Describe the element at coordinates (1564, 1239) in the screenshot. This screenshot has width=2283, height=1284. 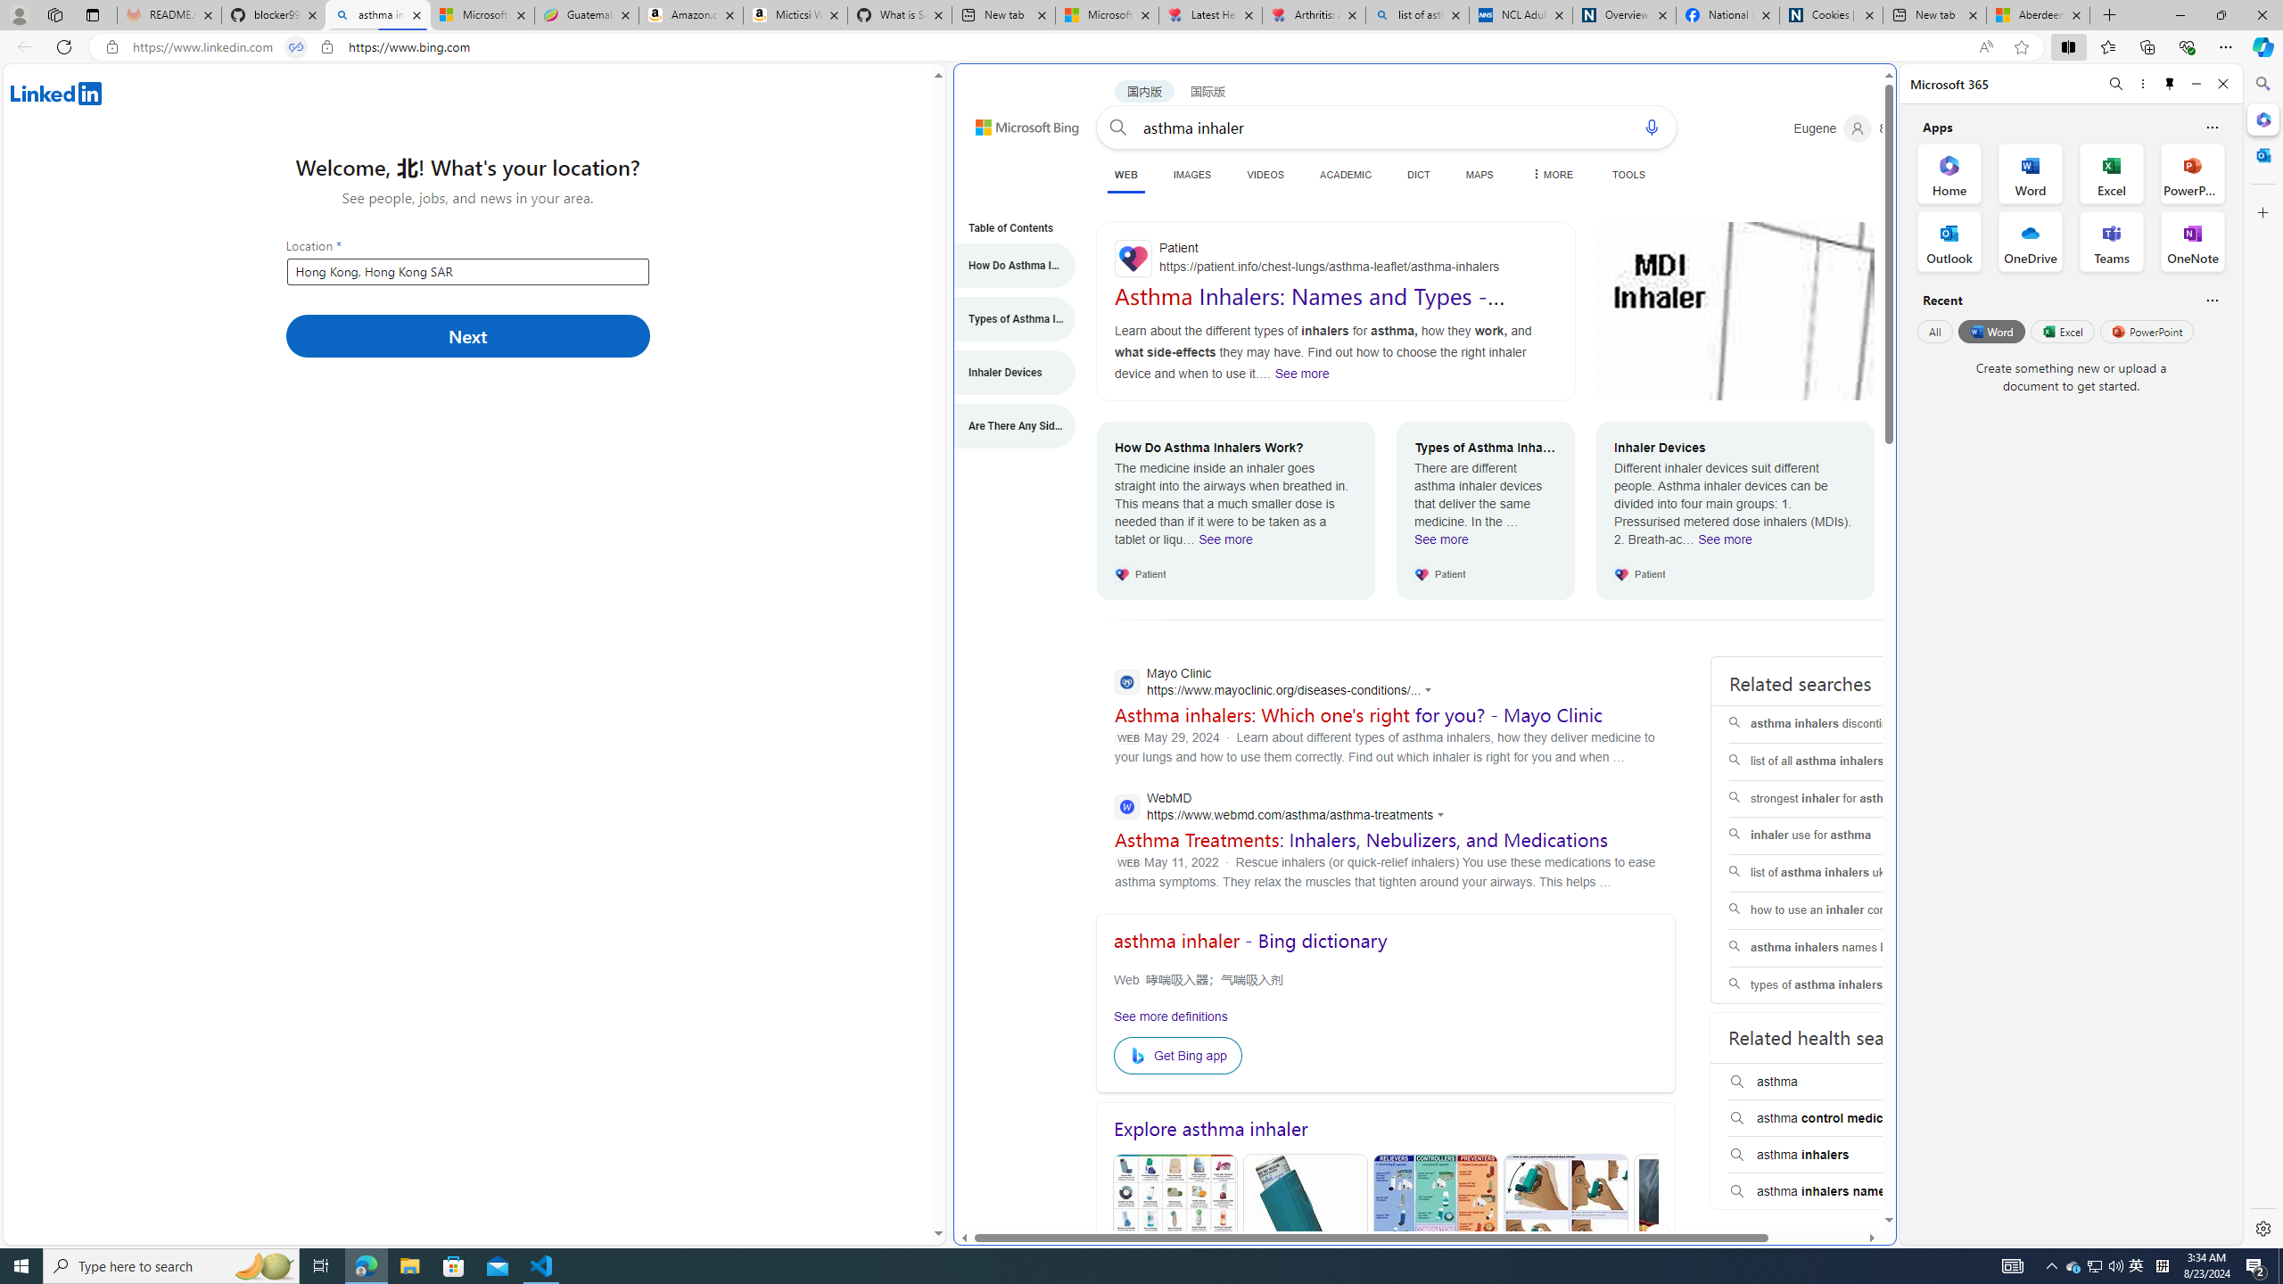
I see `Asthma Inhaler Technique` at that location.